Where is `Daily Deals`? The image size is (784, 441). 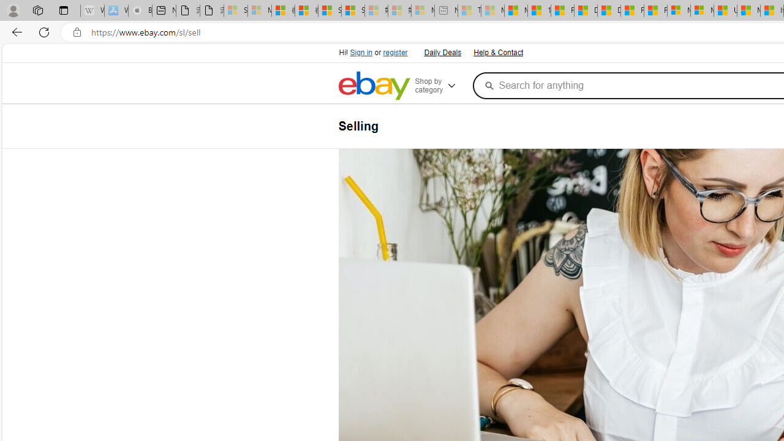 Daily Deals is located at coordinates (442, 51).